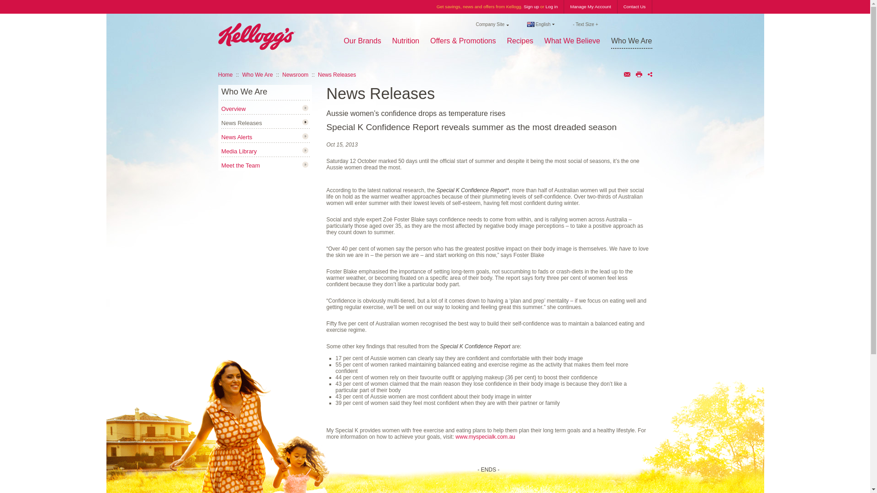  Describe the element at coordinates (244, 150) in the screenshot. I see `Media Library` at that location.